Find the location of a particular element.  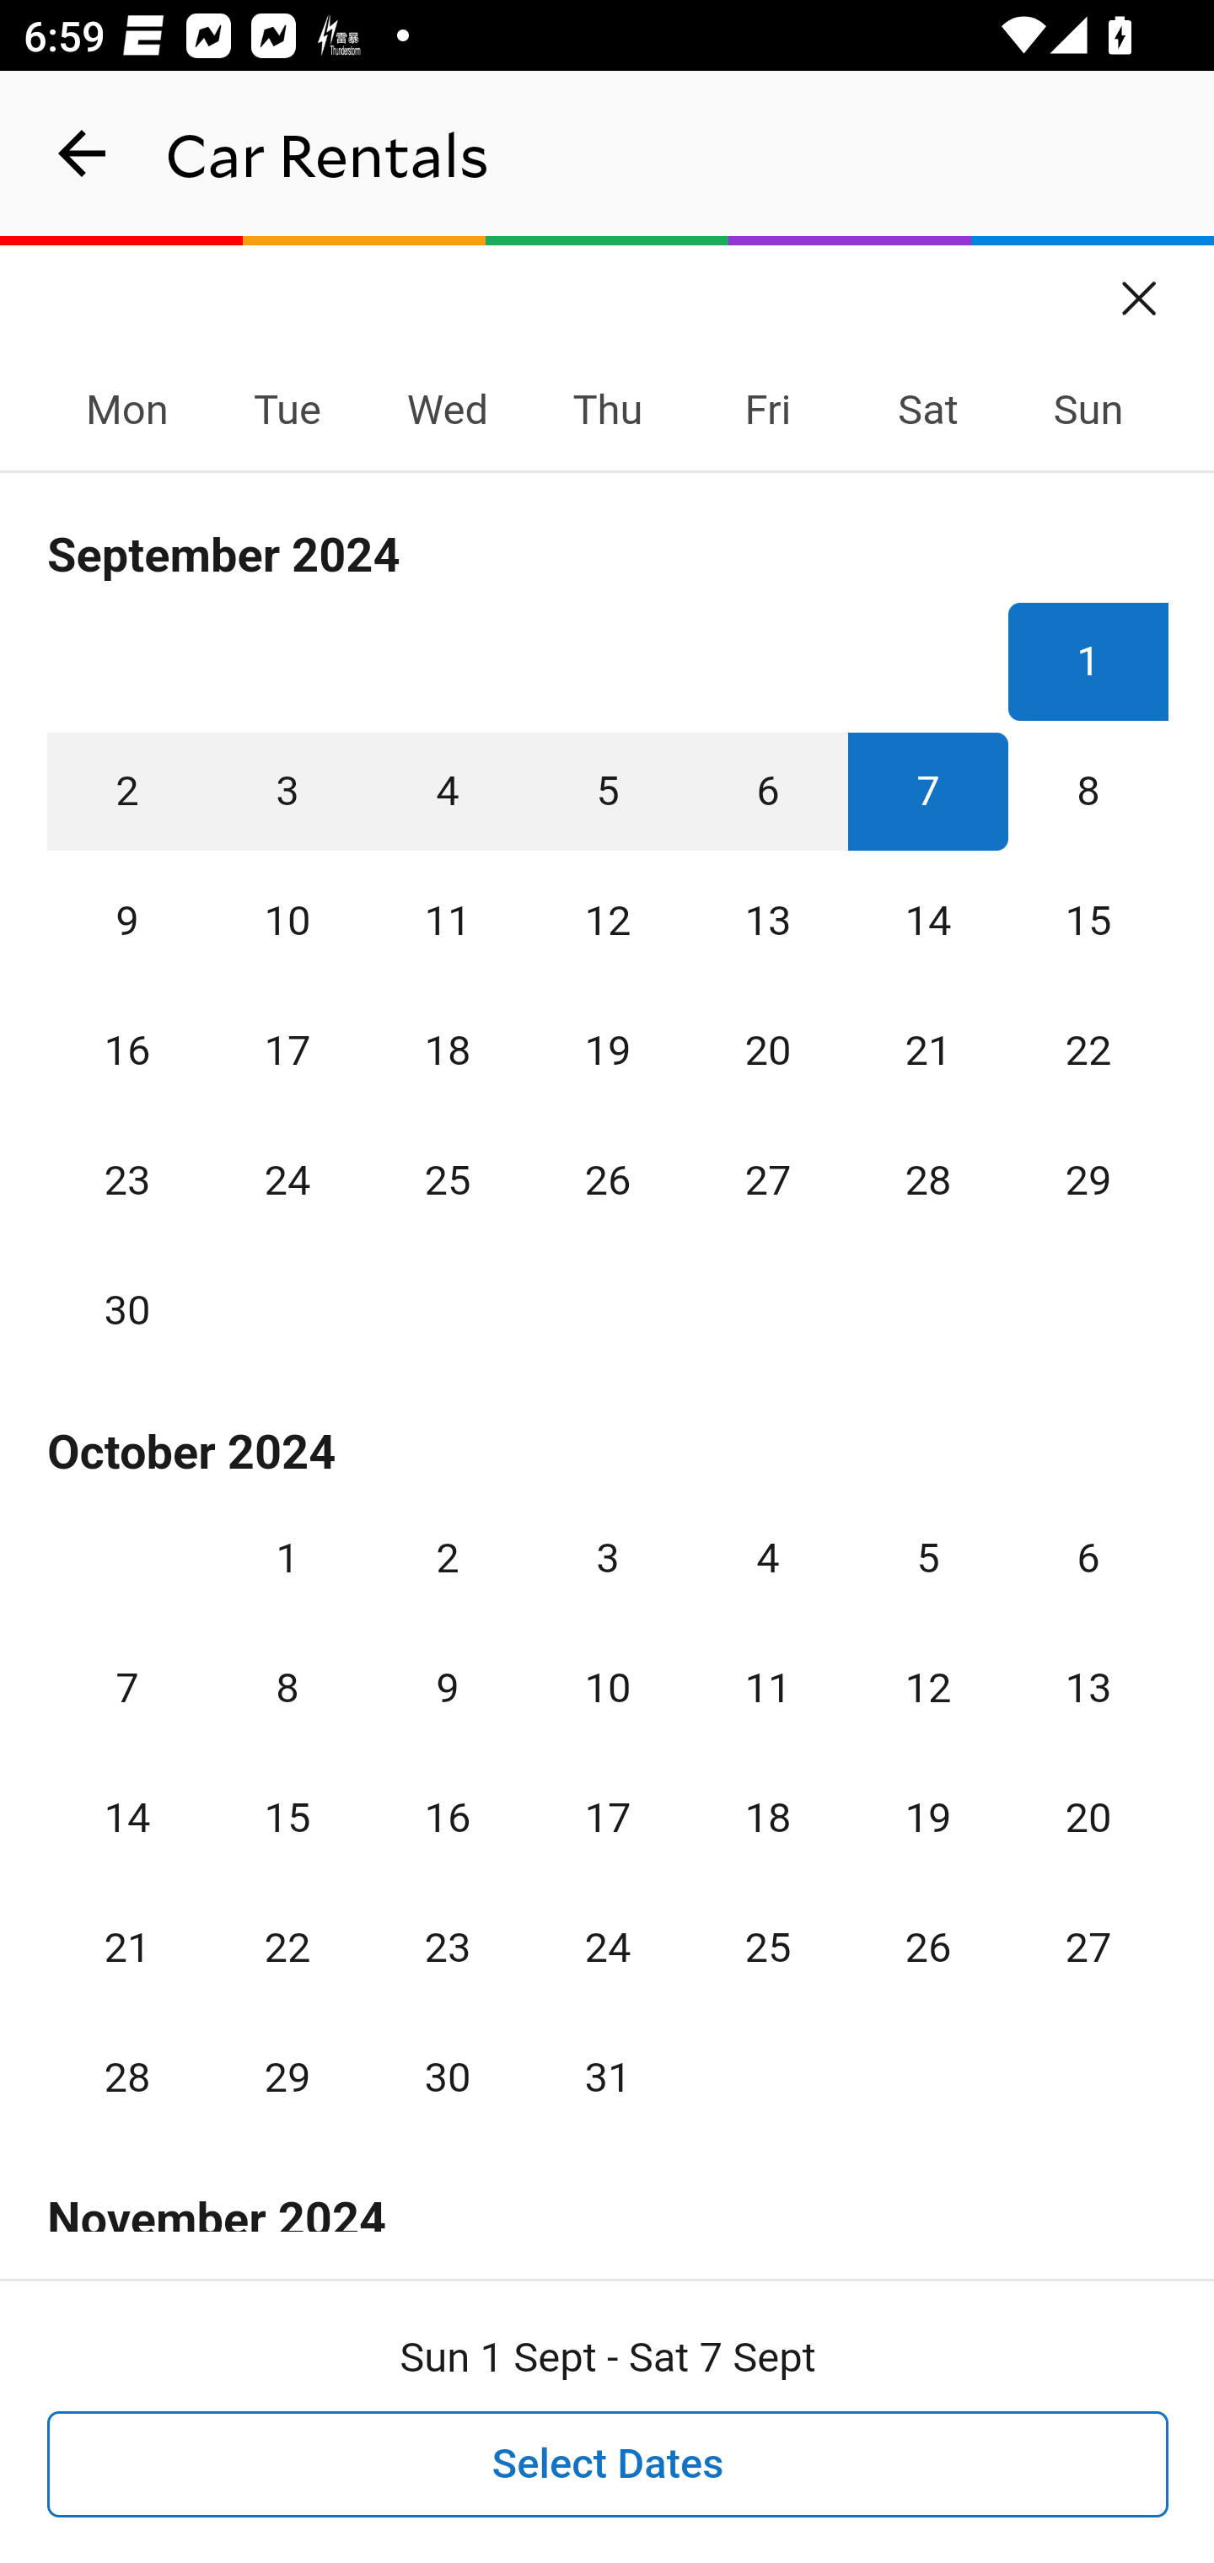

5 September 2024 is located at coordinates (608, 792).